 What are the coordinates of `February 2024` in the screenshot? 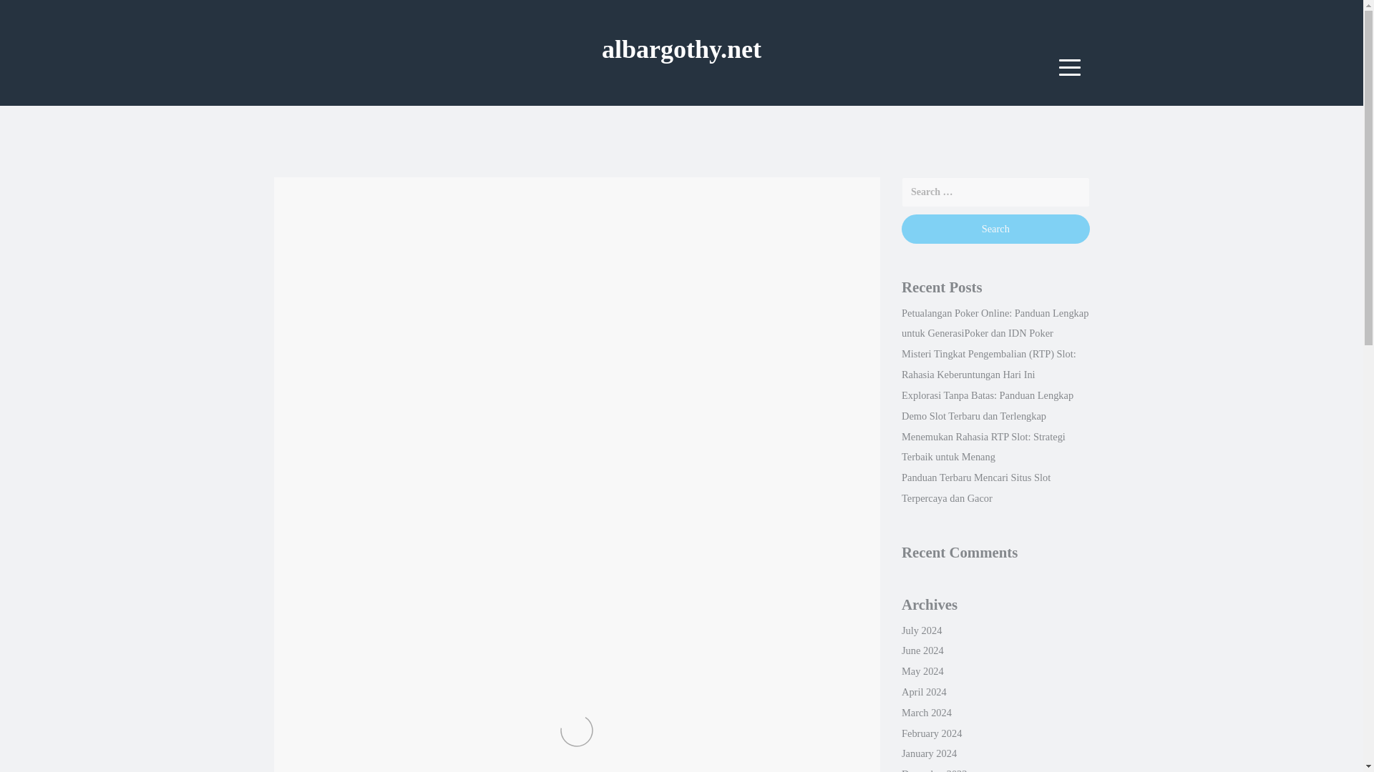 It's located at (932, 733).